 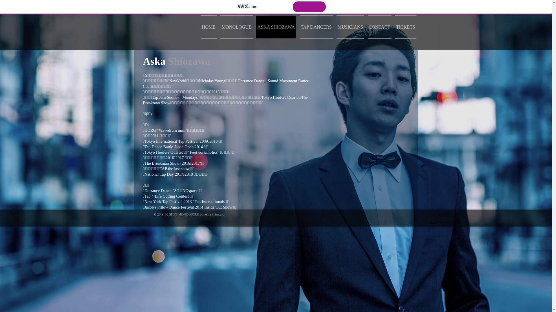 What do you see at coordinates (350, 27) in the screenshot?
I see `MUSICIANS` at bounding box center [350, 27].